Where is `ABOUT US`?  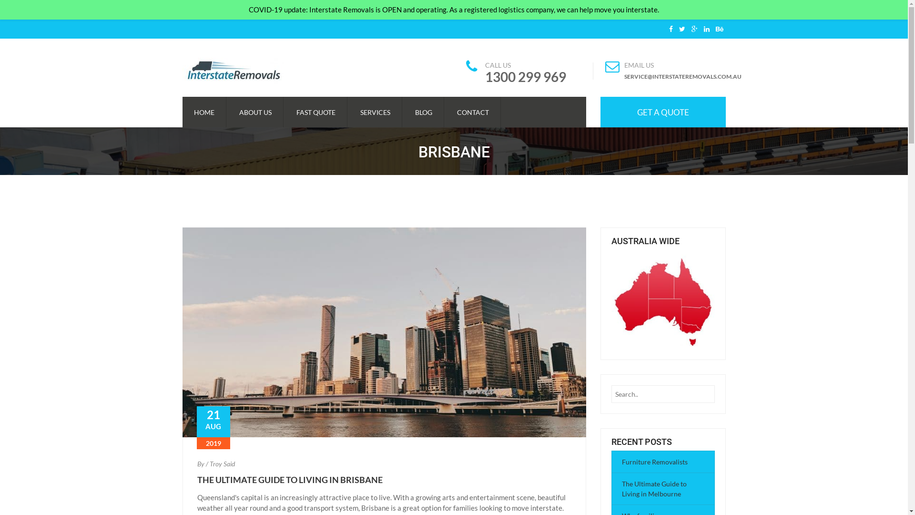 ABOUT US is located at coordinates (255, 112).